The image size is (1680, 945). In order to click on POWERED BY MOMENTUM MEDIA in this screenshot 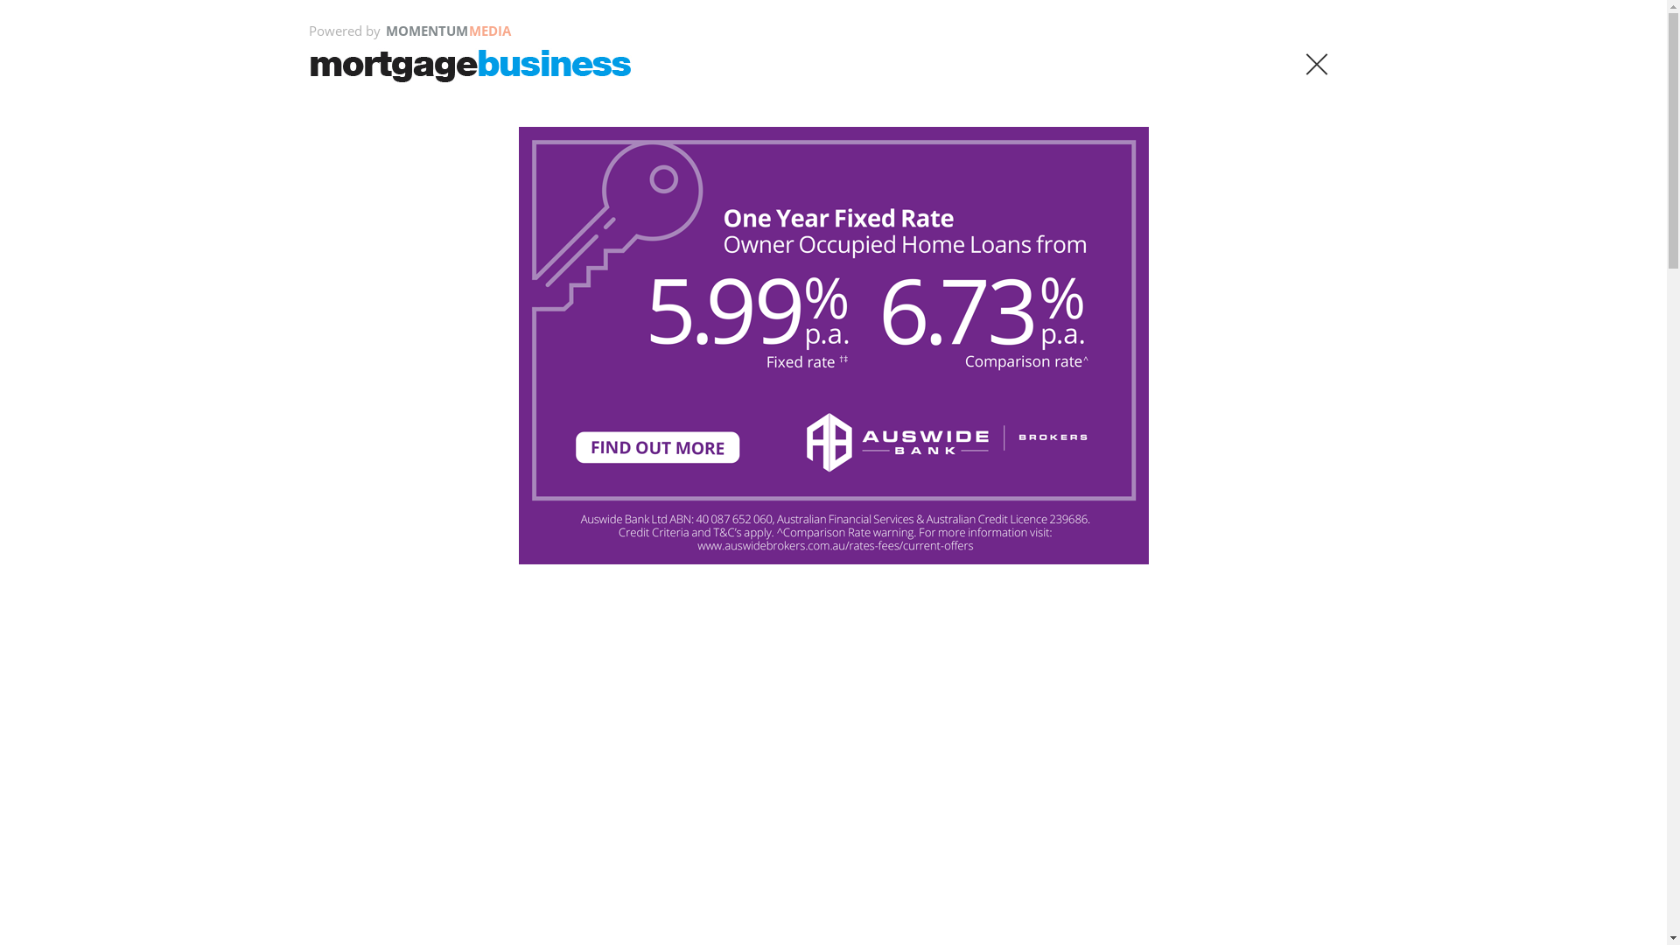, I will do `click(444, 256)`.